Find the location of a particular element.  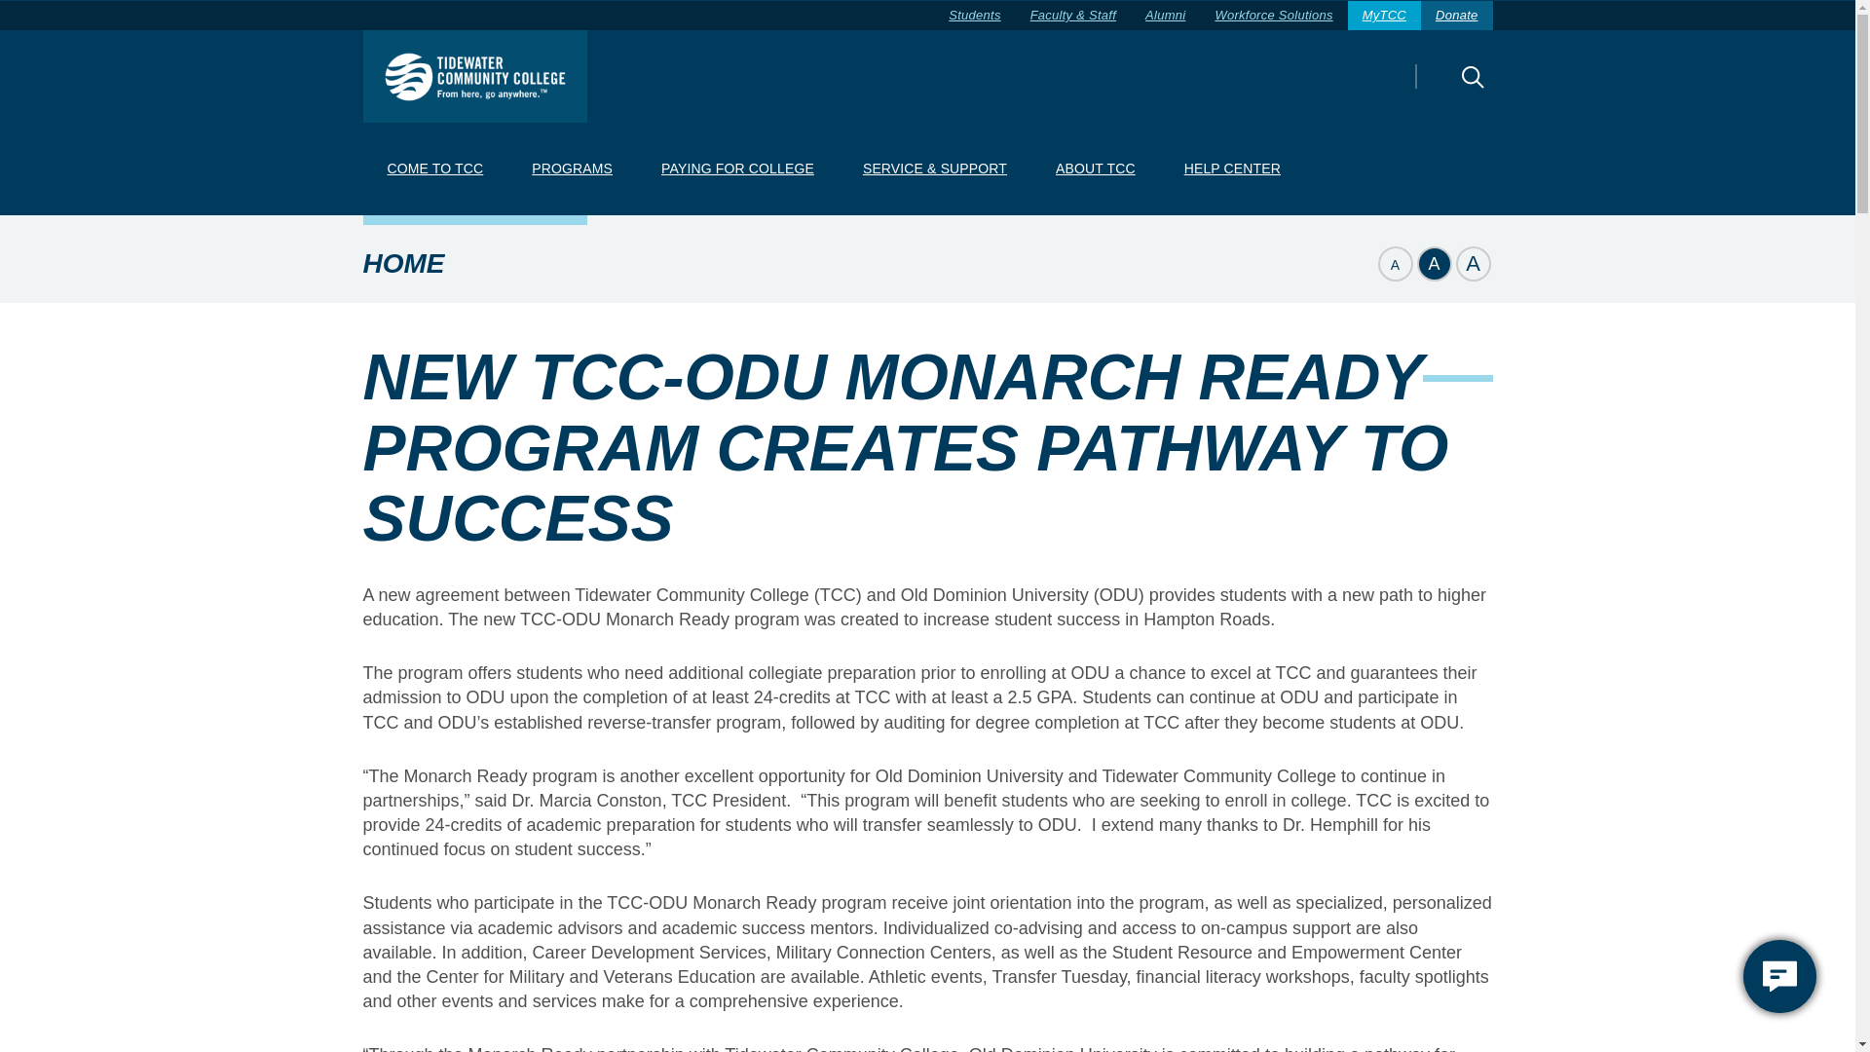

MyTCC is located at coordinates (1385, 16).